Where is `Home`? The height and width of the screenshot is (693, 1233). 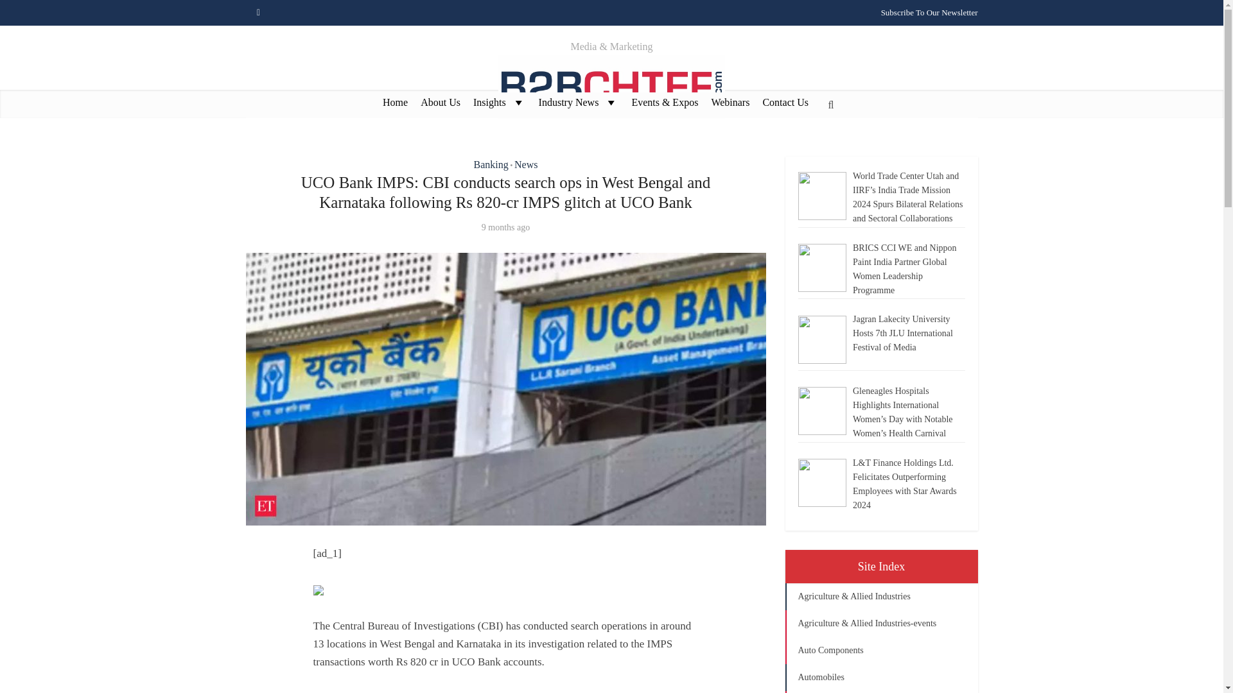
Home is located at coordinates (395, 101).